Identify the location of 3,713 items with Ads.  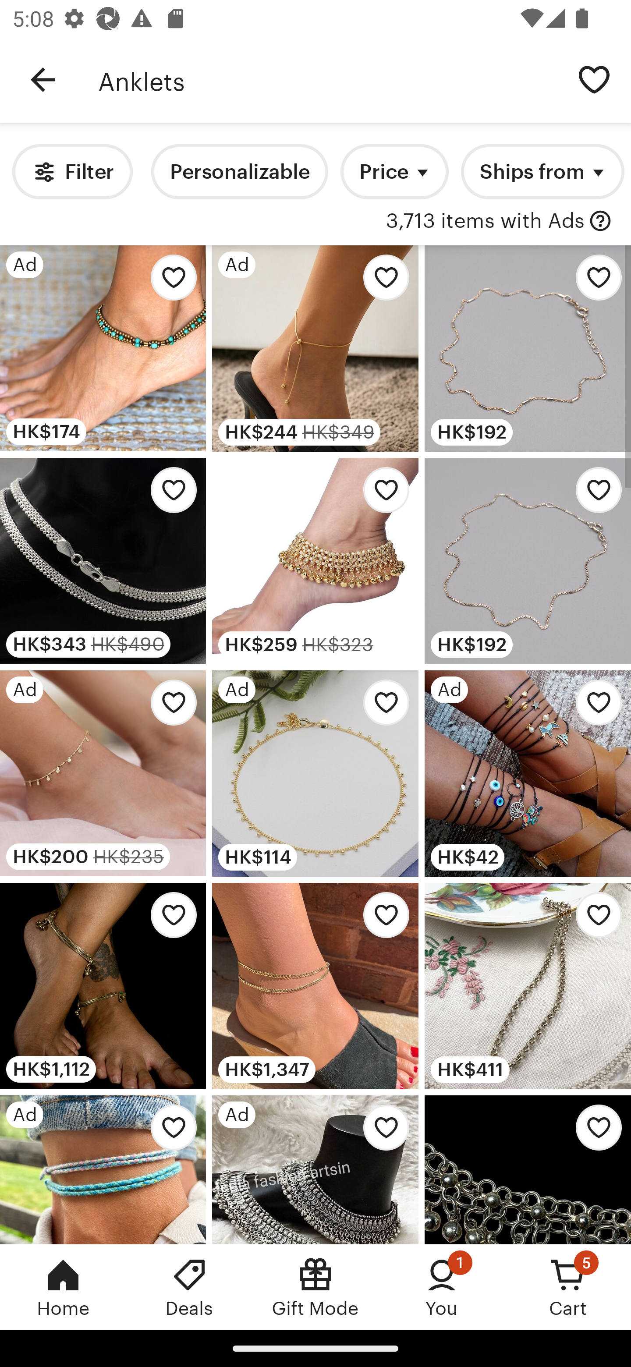
(486, 221).